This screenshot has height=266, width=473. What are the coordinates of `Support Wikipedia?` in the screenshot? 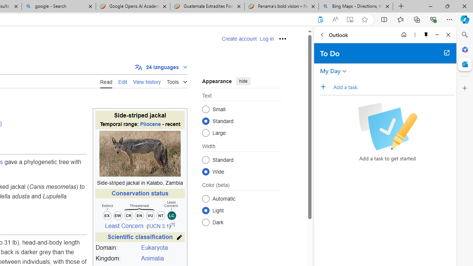 It's located at (320, 20).